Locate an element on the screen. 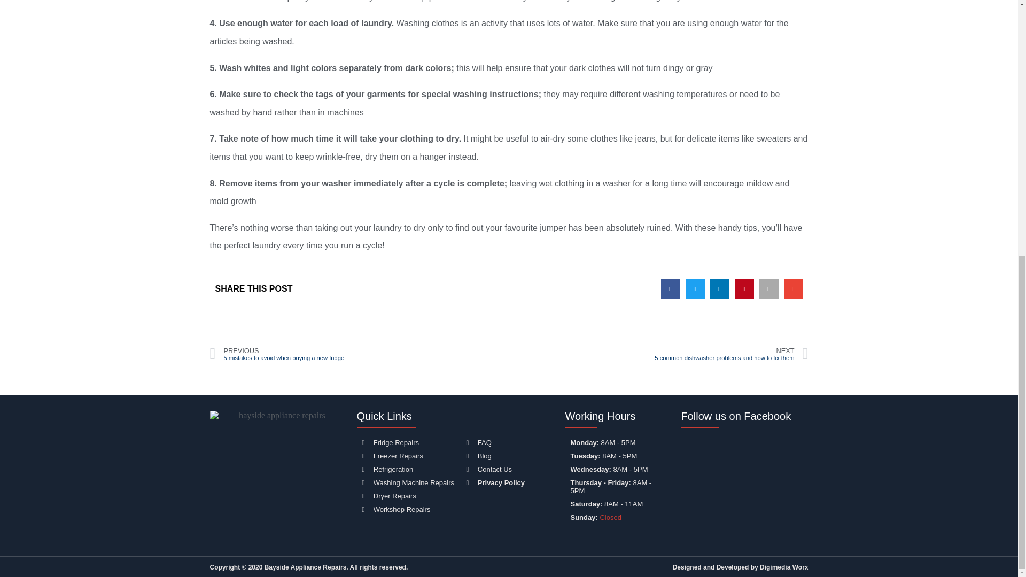 The image size is (1026, 577). Contact Us is located at coordinates (408, 455).